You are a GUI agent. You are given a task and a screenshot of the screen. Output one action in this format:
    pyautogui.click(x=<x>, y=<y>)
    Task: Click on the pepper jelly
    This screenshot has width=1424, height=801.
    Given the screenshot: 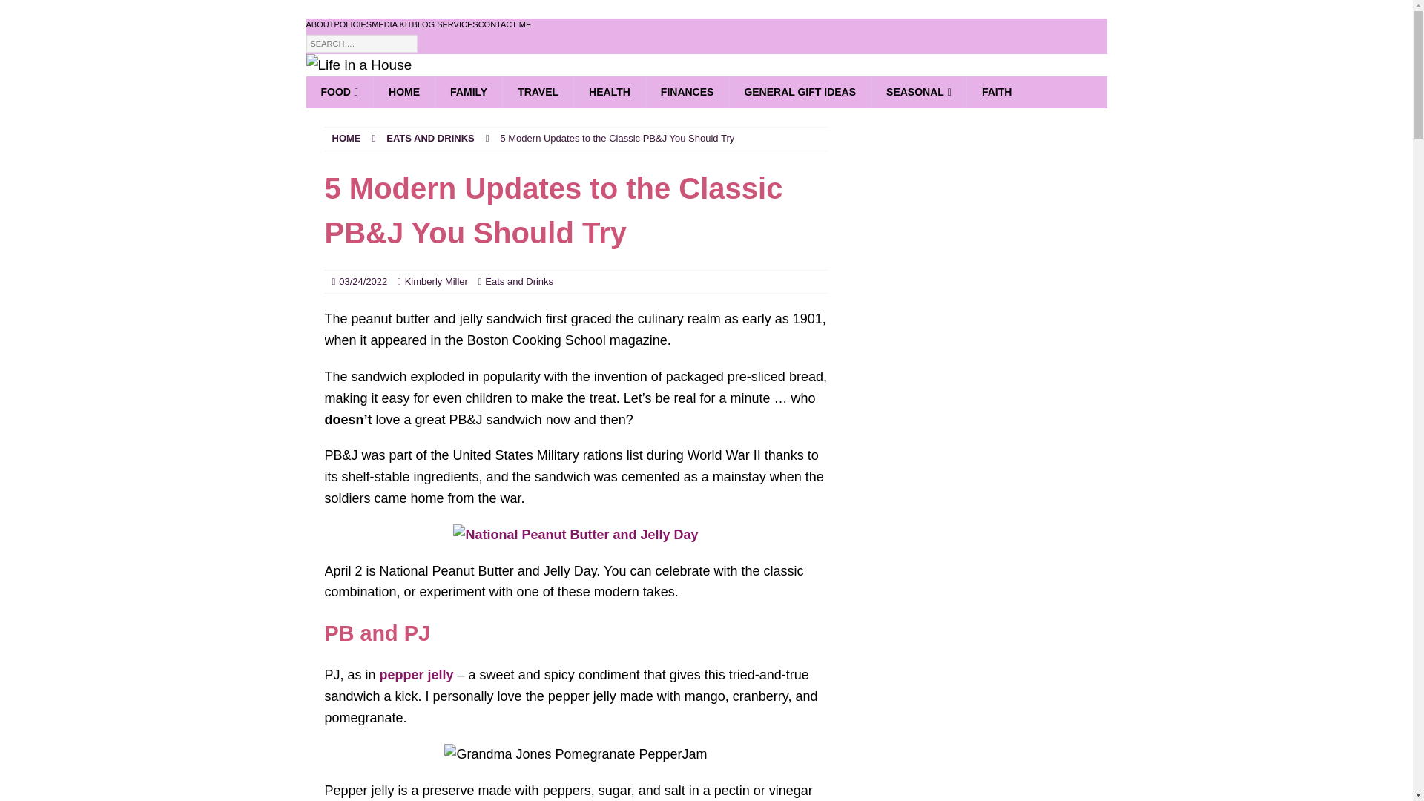 What is the action you would take?
    pyautogui.click(x=415, y=675)
    